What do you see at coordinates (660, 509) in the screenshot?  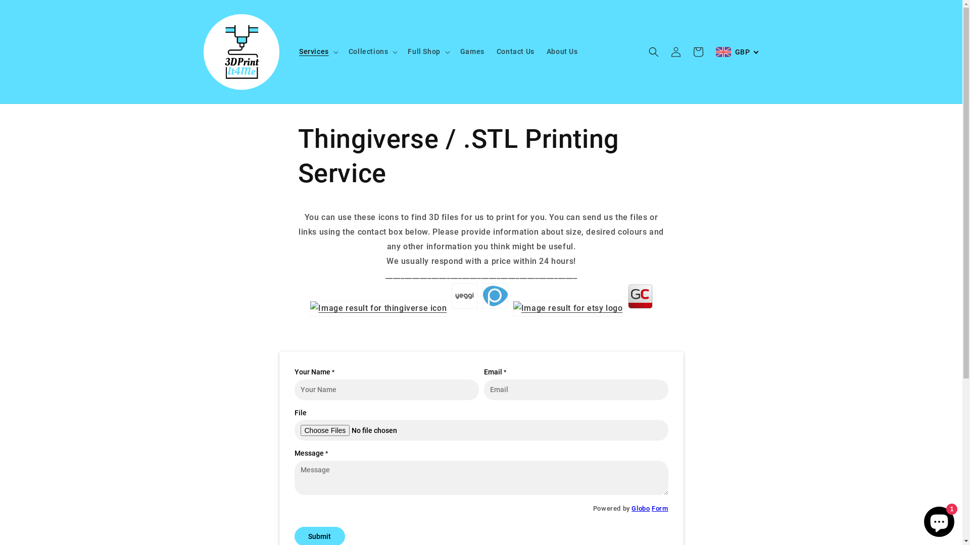 I see `Form` at bounding box center [660, 509].